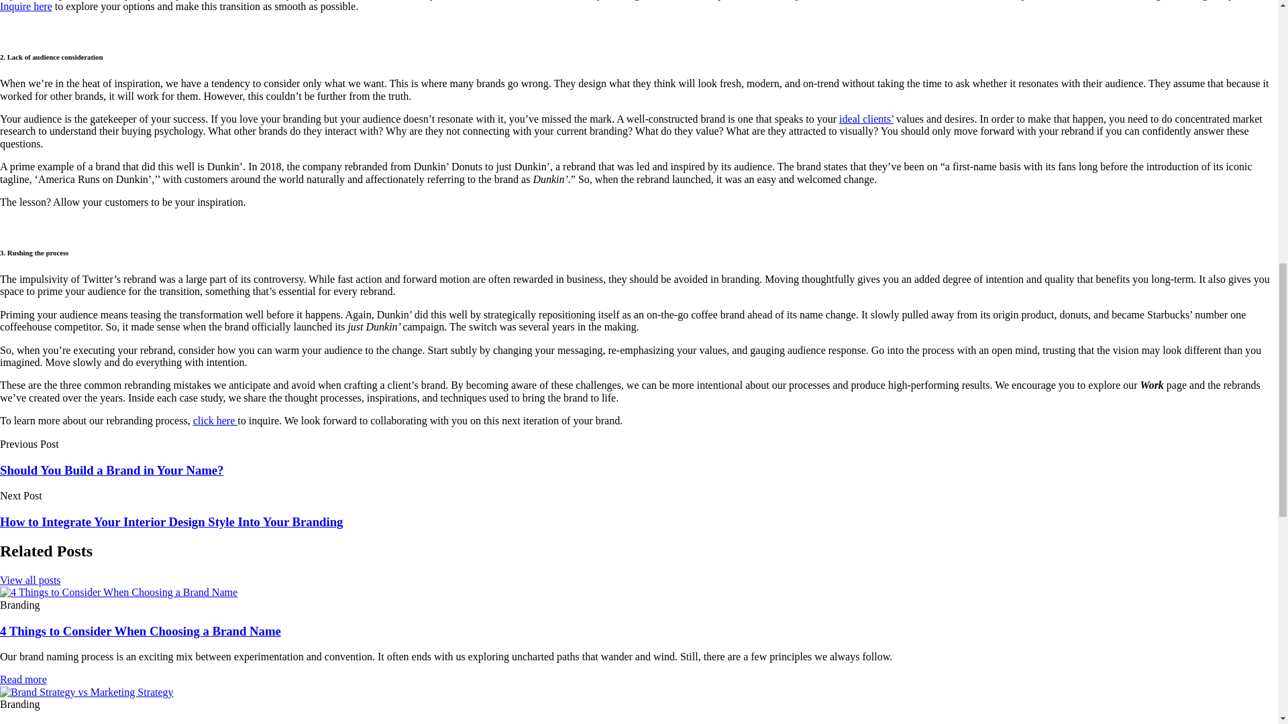  What do you see at coordinates (140, 630) in the screenshot?
I see `4 Things to Consider When Choosing a Brand Name` at bounding box center [140, 630].